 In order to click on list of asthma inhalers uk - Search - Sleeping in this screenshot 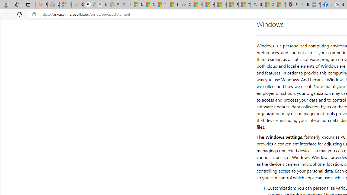, I will do `click(303, 5)`.